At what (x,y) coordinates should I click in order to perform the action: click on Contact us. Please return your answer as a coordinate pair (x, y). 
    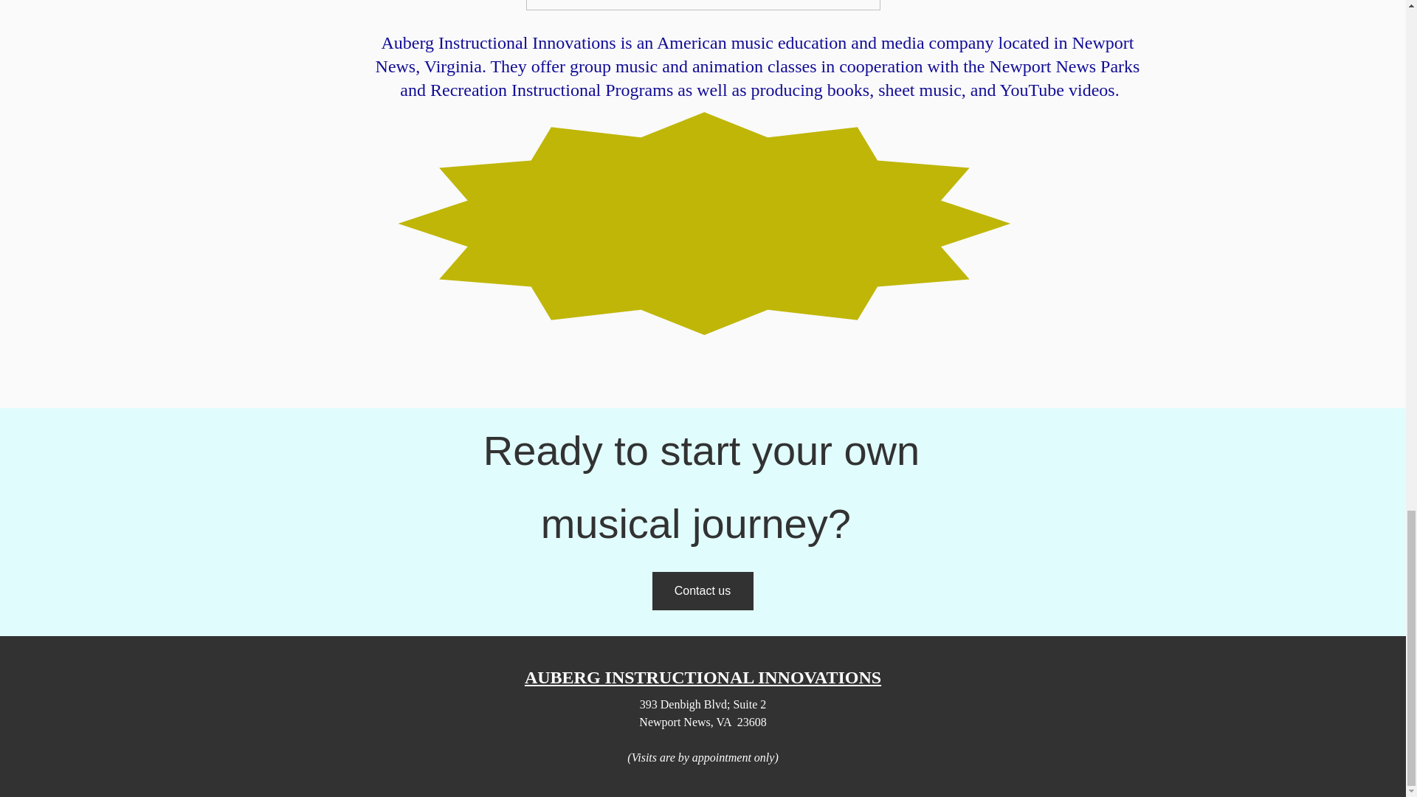
    Looking at the image, I should click on (703, 591).